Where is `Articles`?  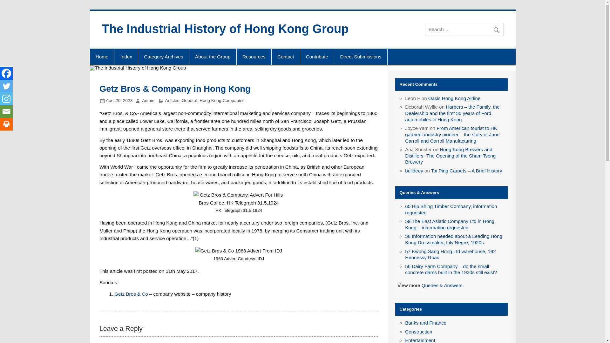 Articles is located at coordinates (172, 100).